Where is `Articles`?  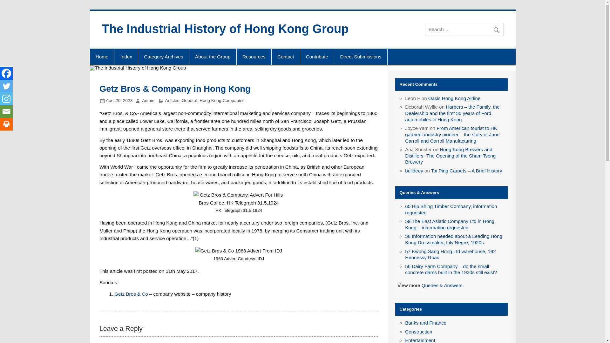 Articles is located at coordinates (172, 100).